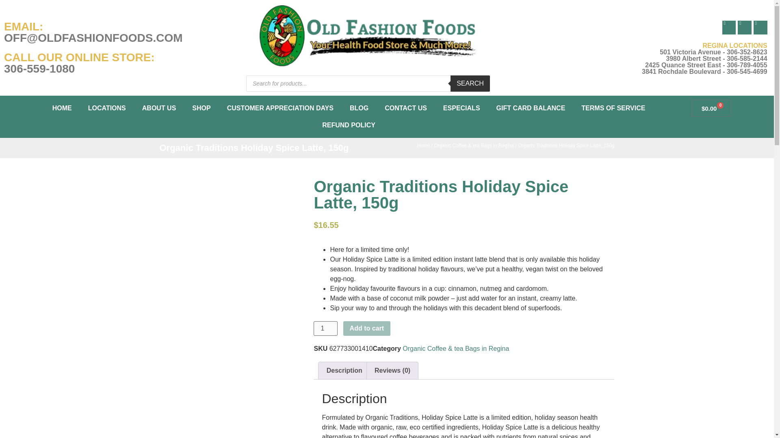 This screenshot has height=438, width=780. Describe the element at coordinates (107, 108) in the screenshot. I see `LOCATIONS` at that location.